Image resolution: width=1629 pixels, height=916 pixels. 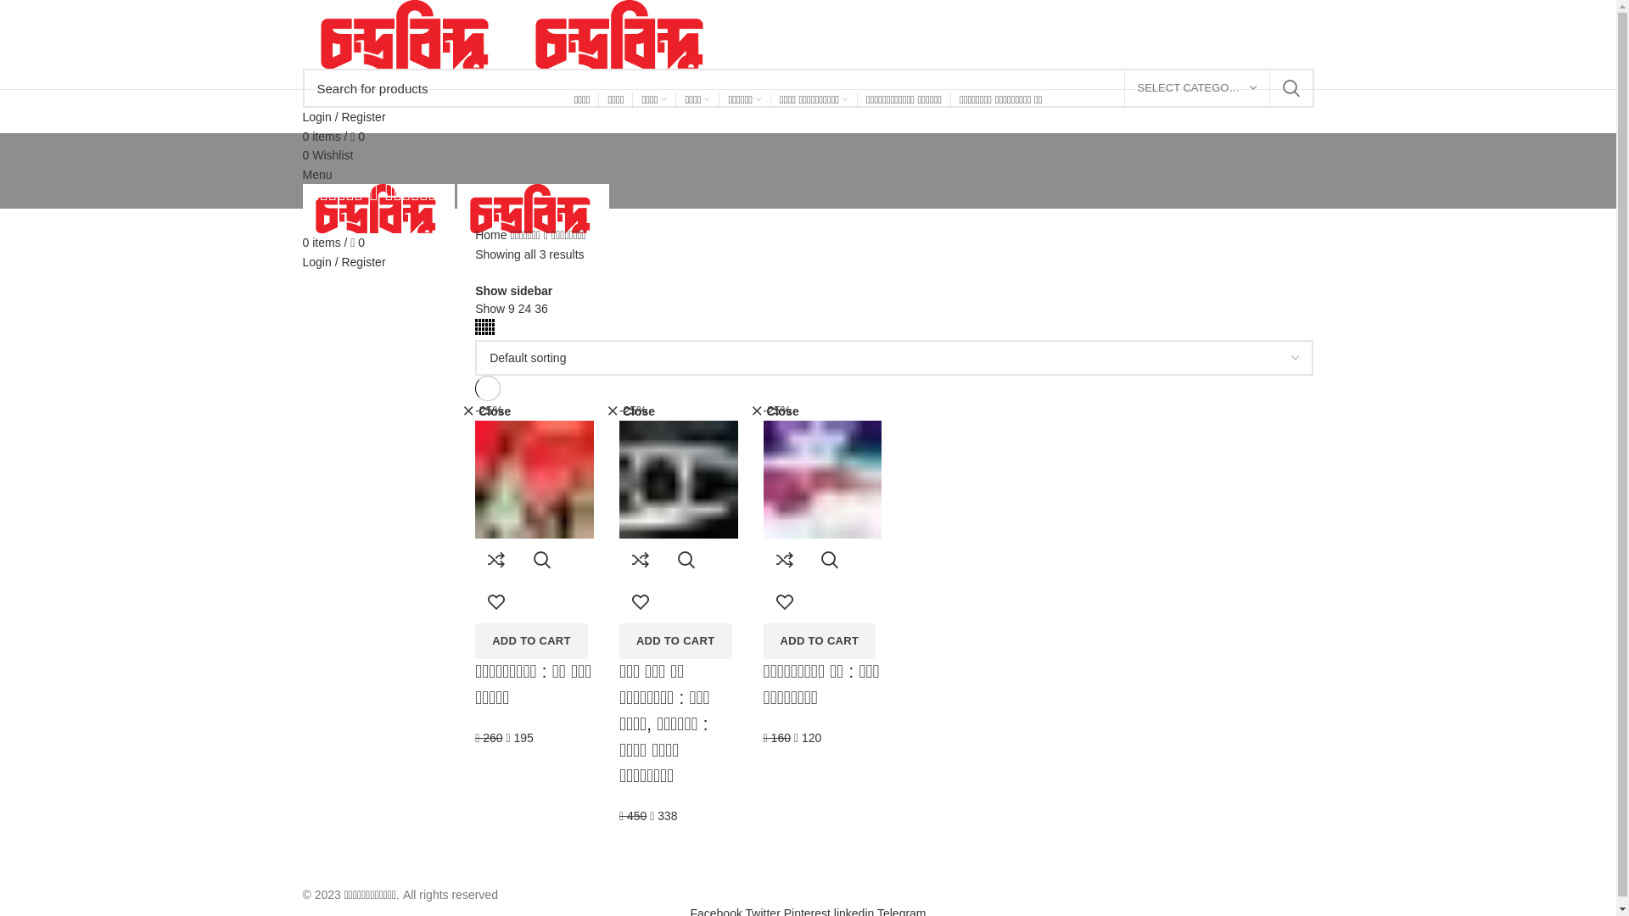 What do you see at coordinates (775, 411) in the screenshot?
I see `Close` at bounding box center [775, 411].